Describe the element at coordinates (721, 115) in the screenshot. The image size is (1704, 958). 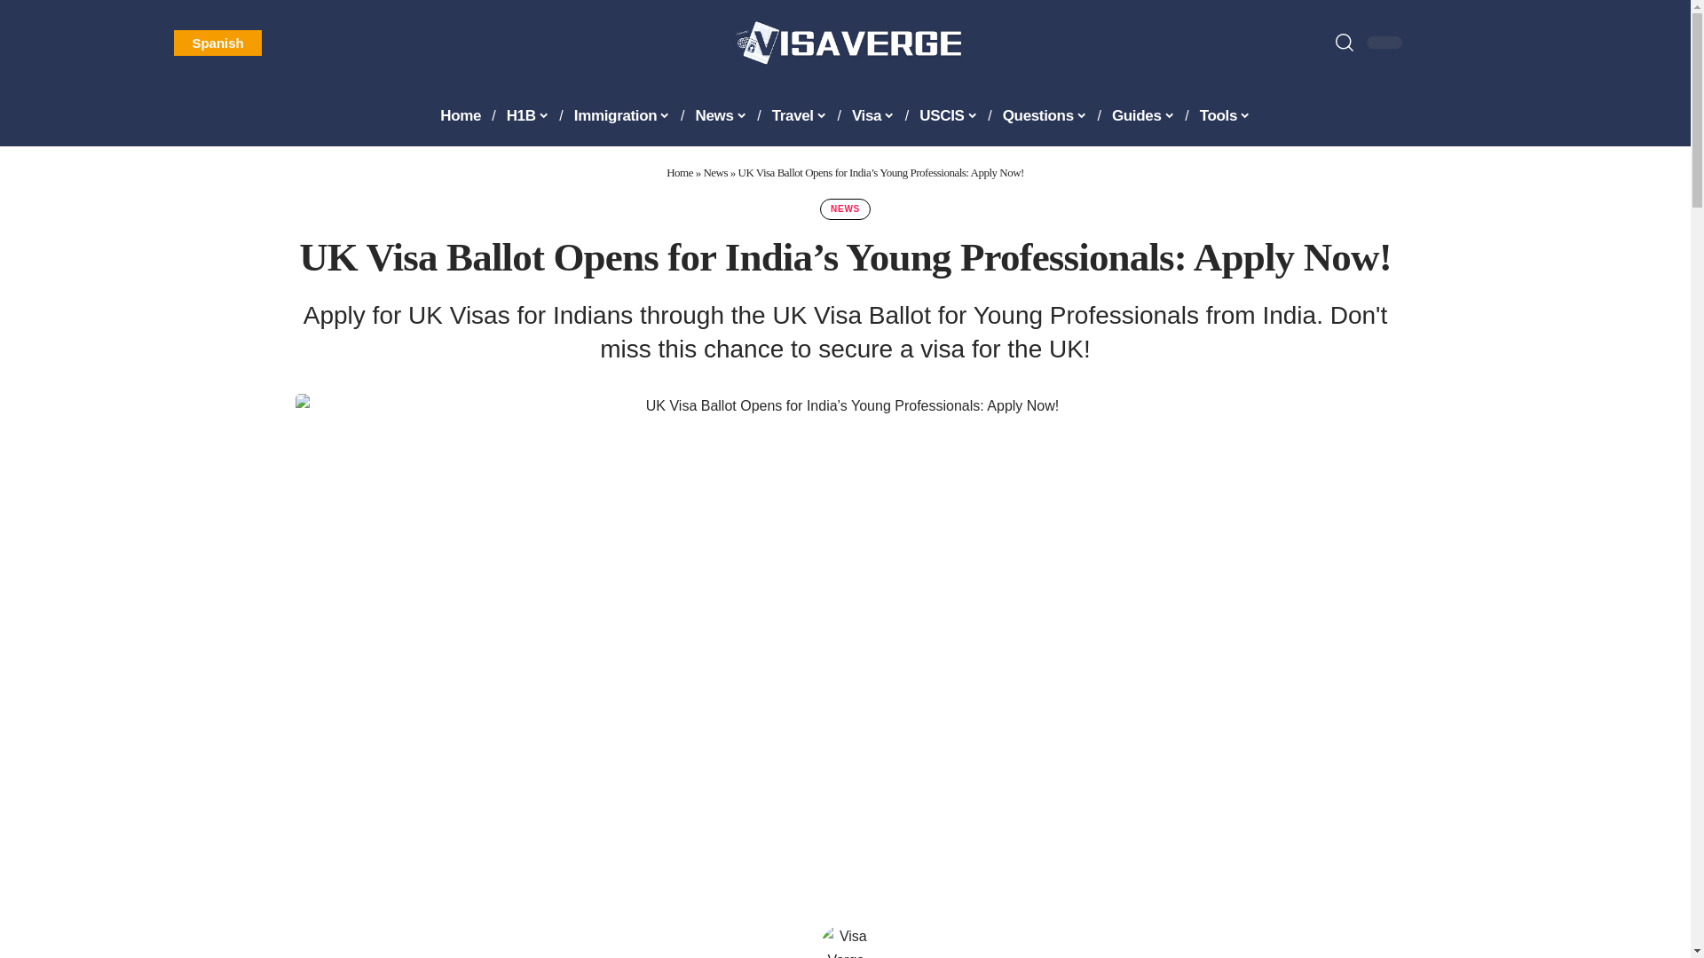
I see `News` at that location.